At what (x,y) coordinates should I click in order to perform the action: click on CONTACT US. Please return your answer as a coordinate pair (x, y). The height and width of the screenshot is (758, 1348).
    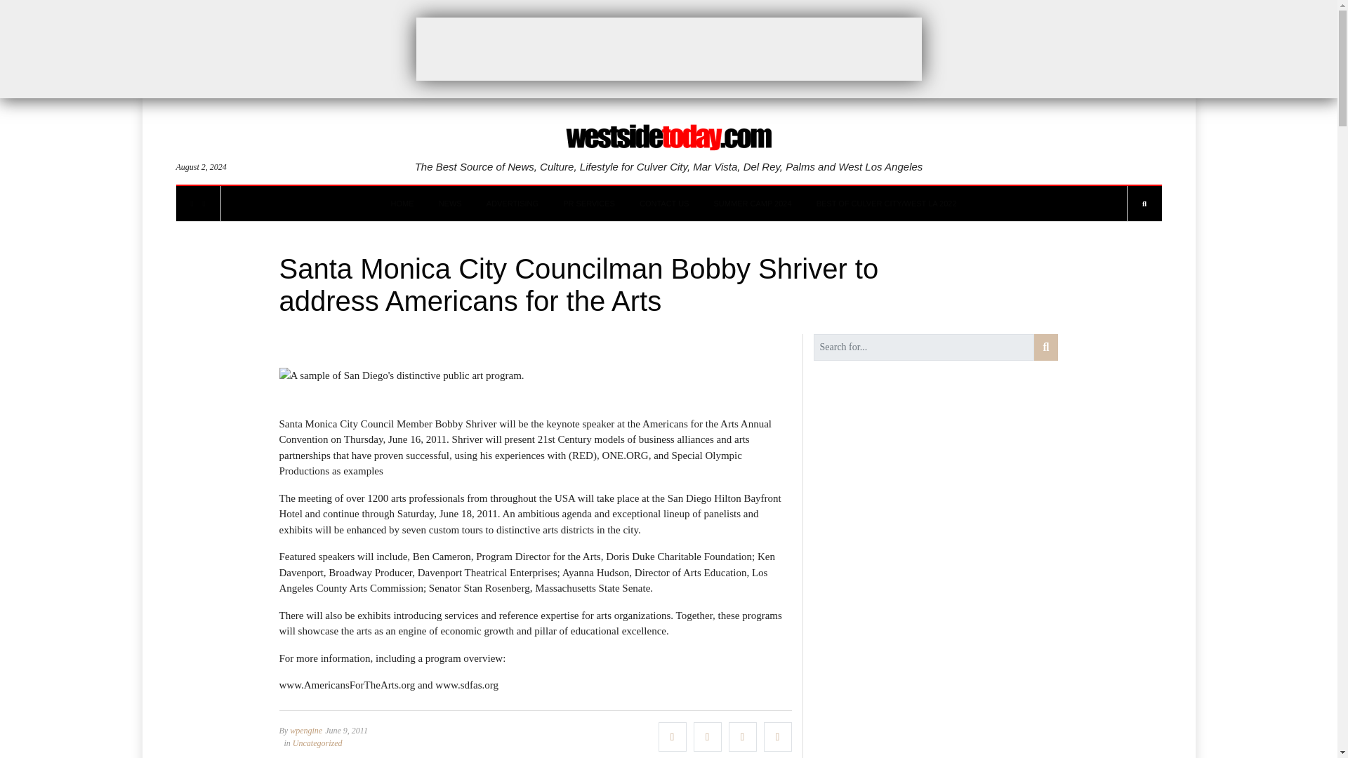
    Looking at the image, I should click on (664, 204).